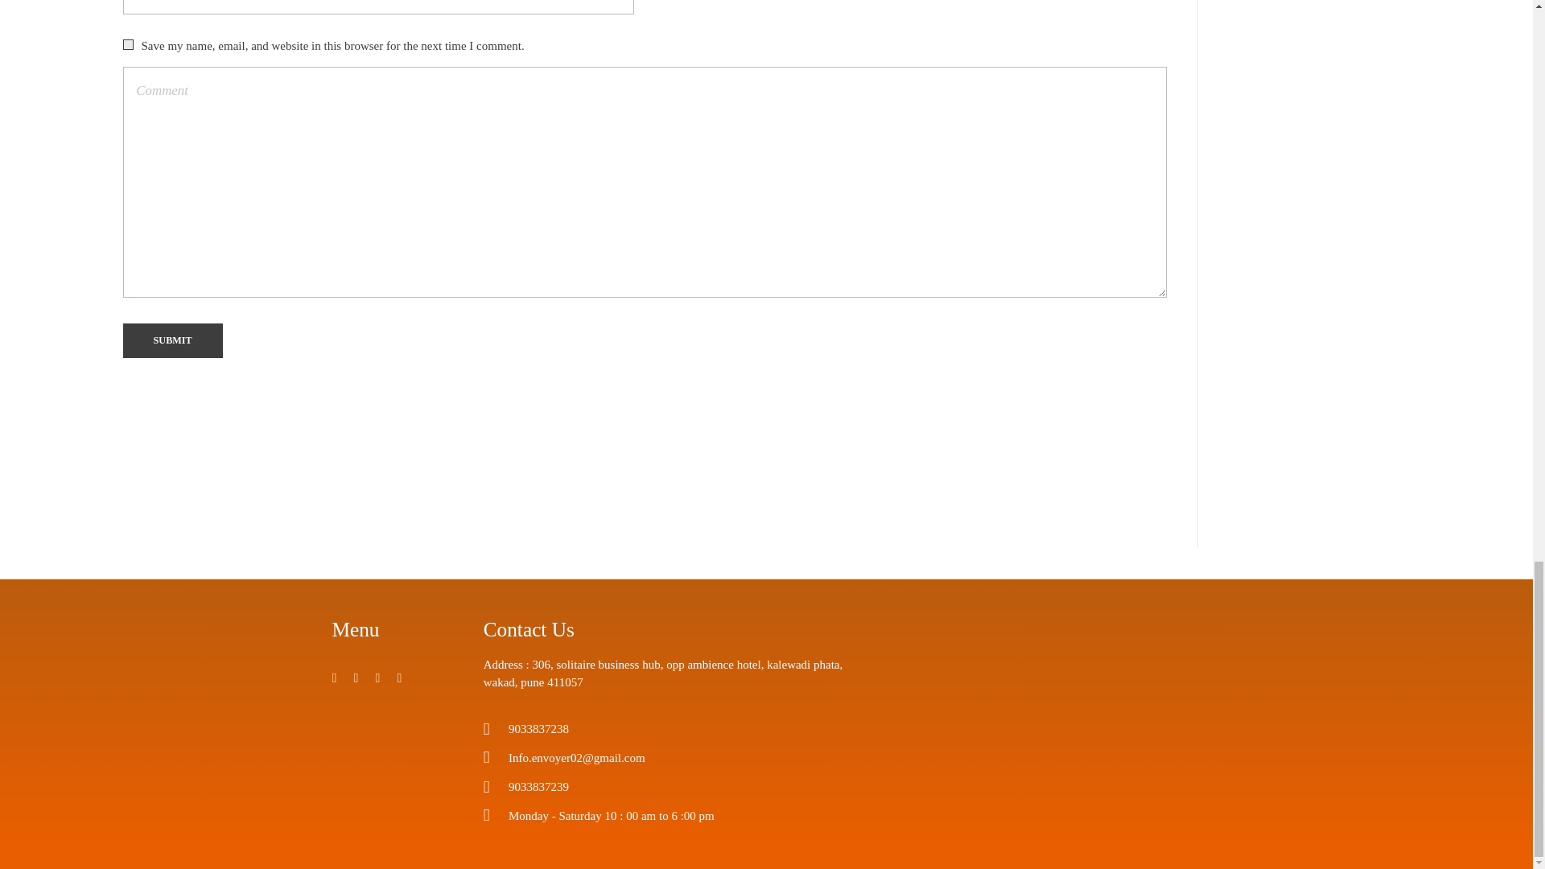  What do you see at coordinates (127, 43) in the screenshot?
I see `yes` at bounding box center [127, 43].